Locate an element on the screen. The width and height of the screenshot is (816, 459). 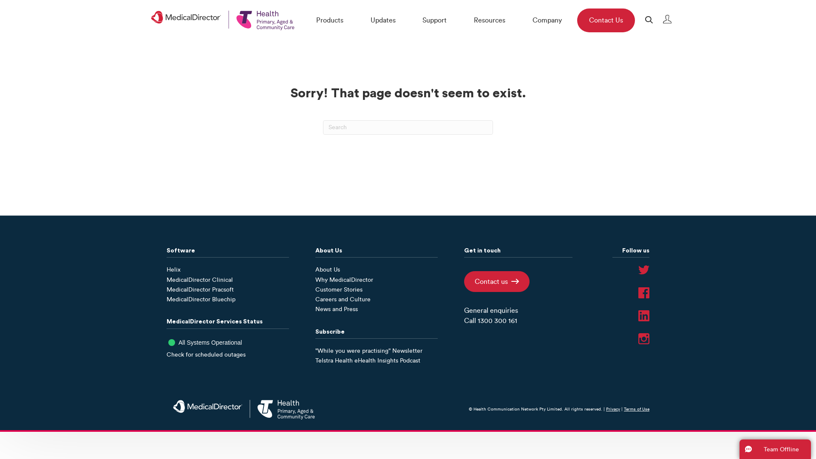
MedicalDirector Pracsoft is located at coordinates (200, 290).